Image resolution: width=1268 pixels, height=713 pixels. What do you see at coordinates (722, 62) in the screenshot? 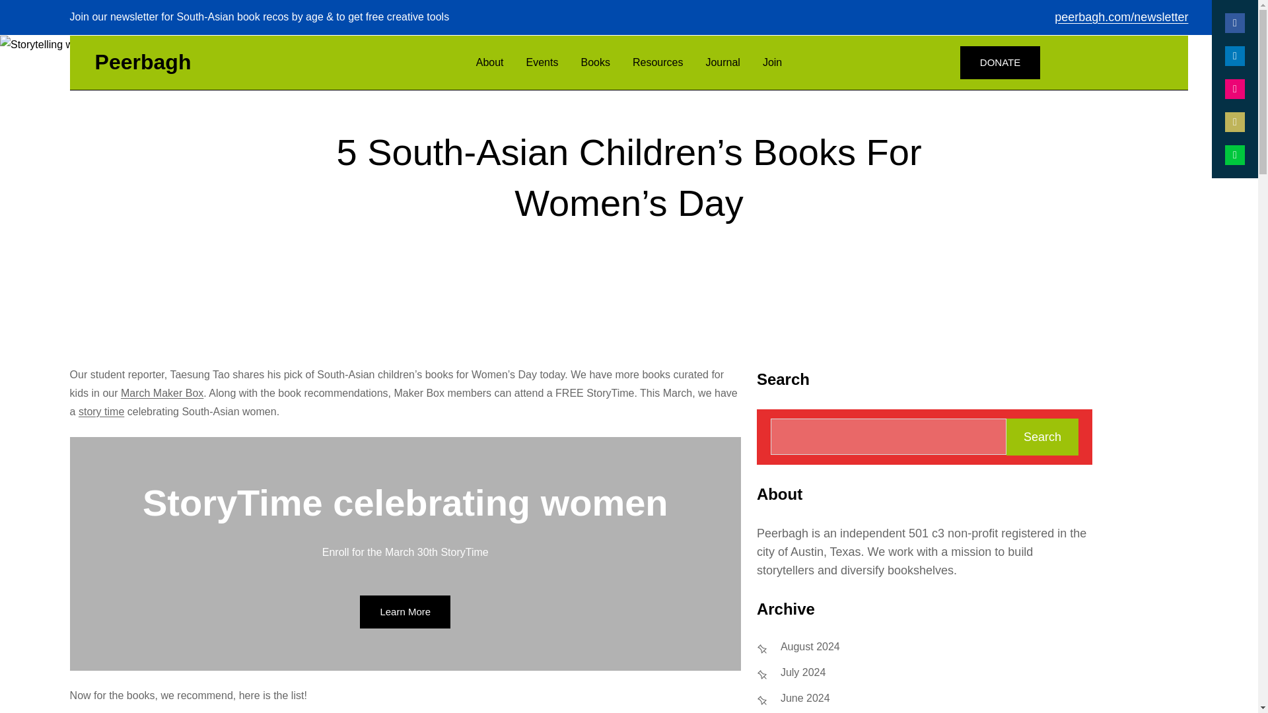
I see `Journal` at bounding box center [722, 62].